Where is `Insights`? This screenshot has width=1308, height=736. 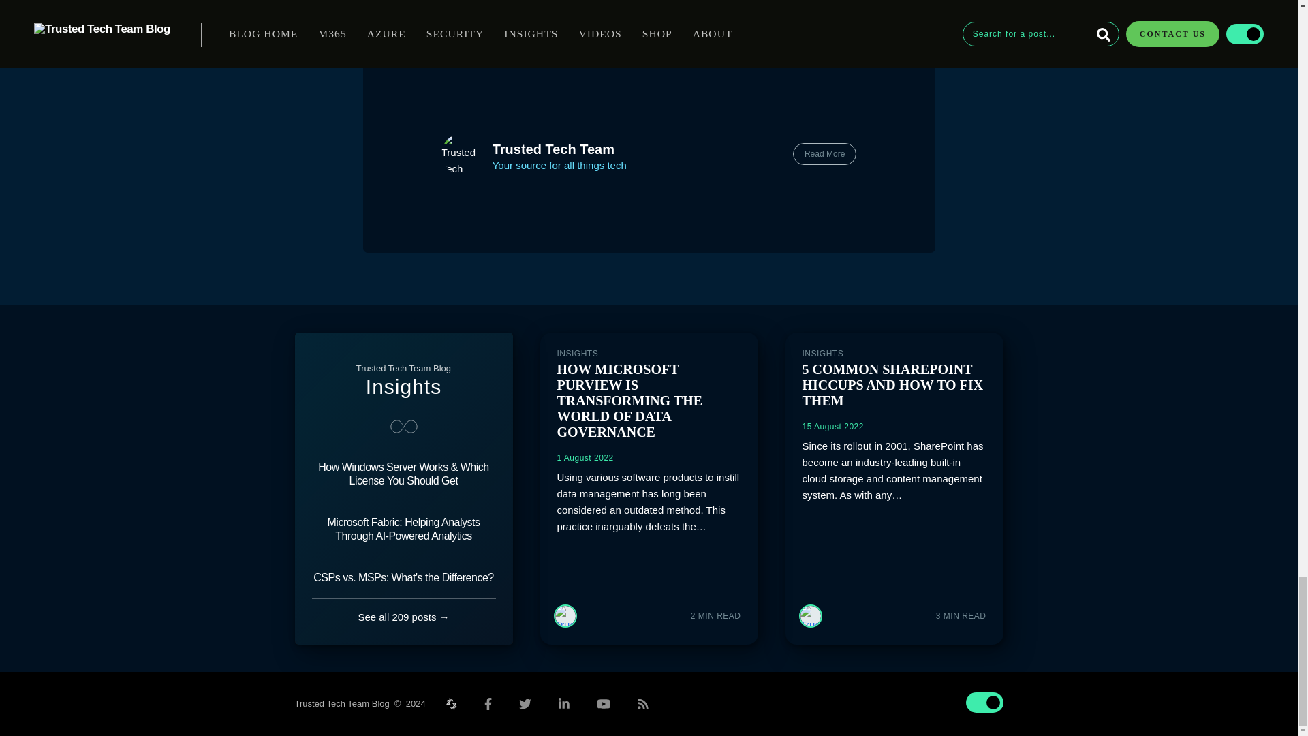 Insights is located at coordinates (403, 386).